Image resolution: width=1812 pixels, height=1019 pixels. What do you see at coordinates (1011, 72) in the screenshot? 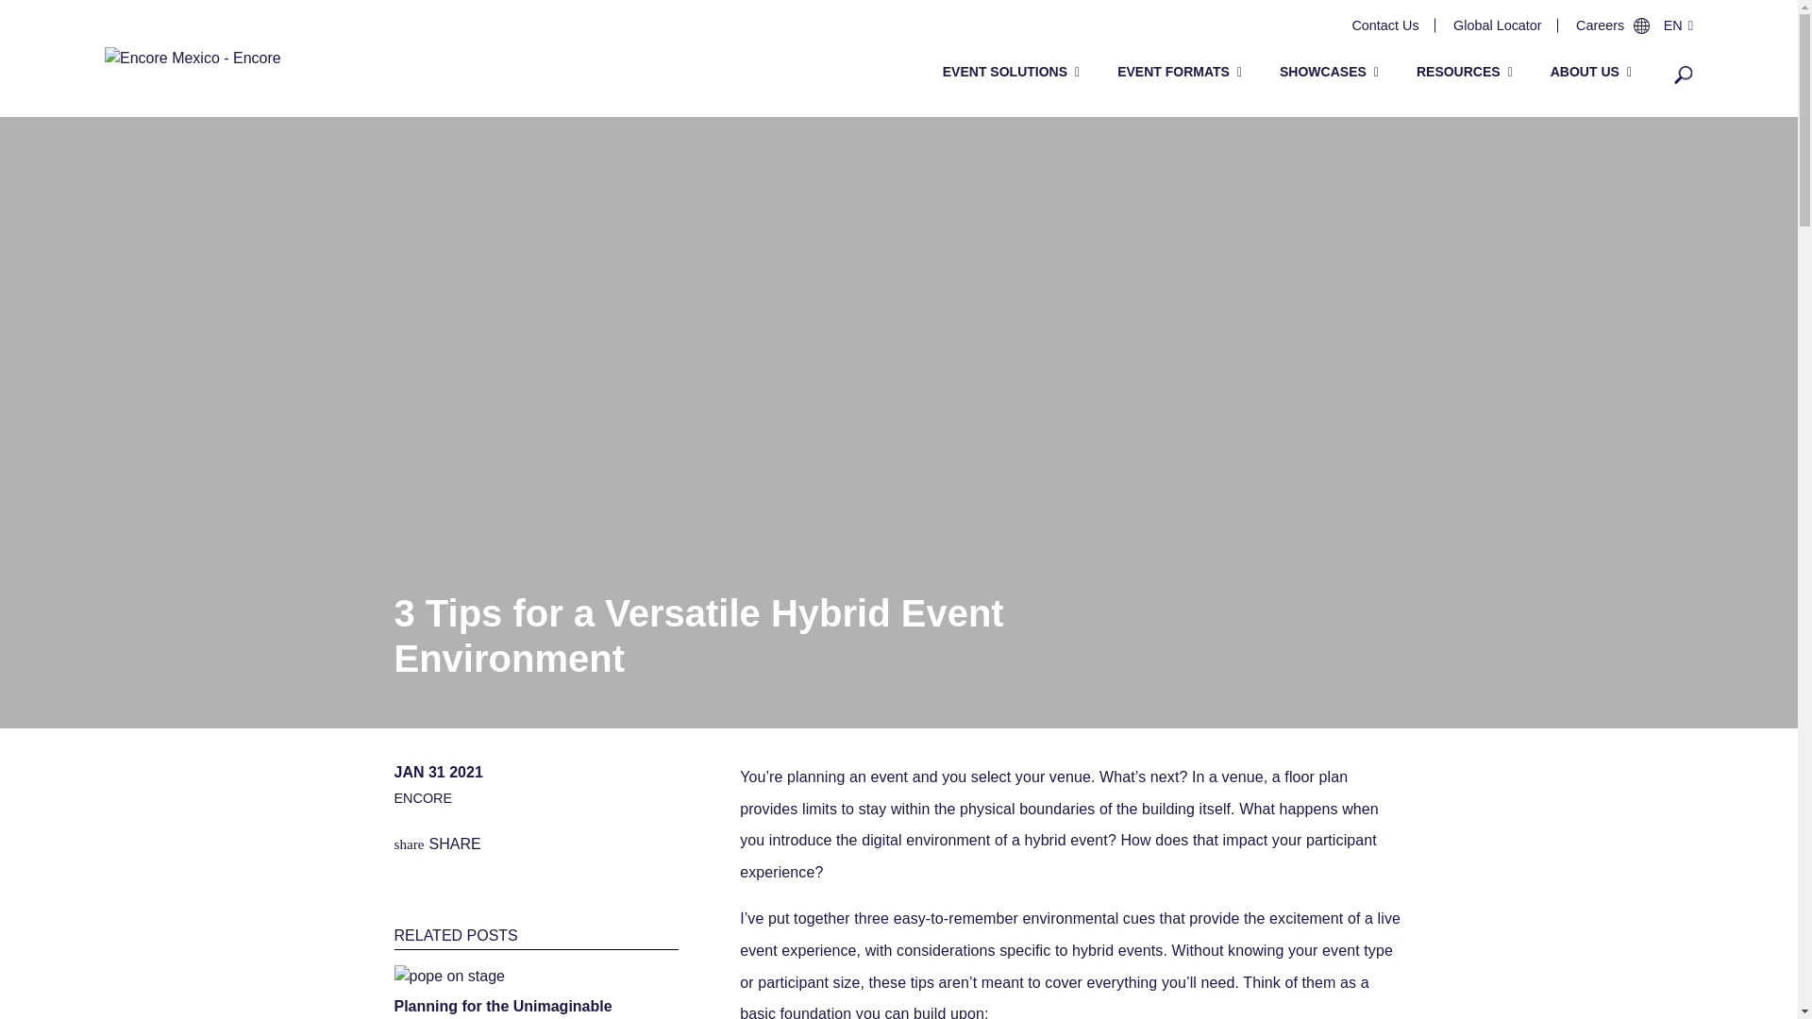
I see `EVENT SOLUTIONS` at bounding box center [1011, 72].